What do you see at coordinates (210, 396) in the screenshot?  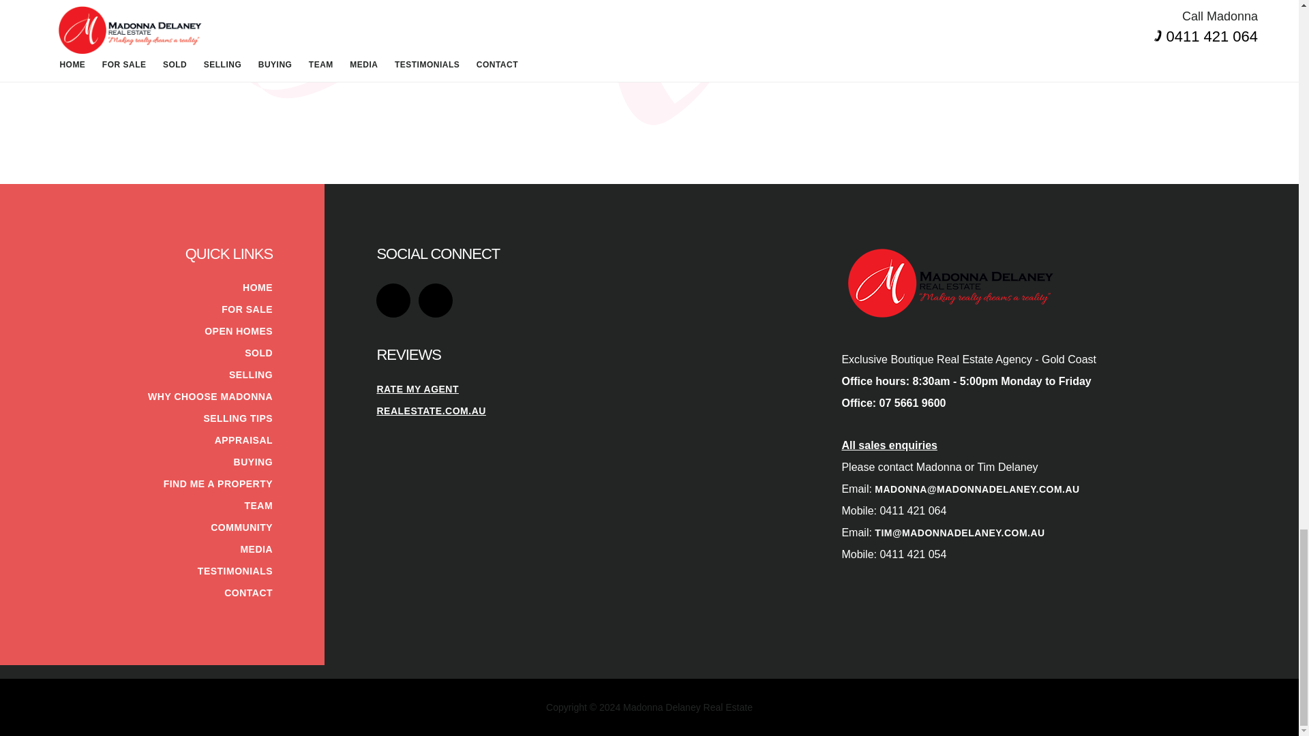 I see `WHY CHOOSE MADONNA` at bounding box center [210, 396].